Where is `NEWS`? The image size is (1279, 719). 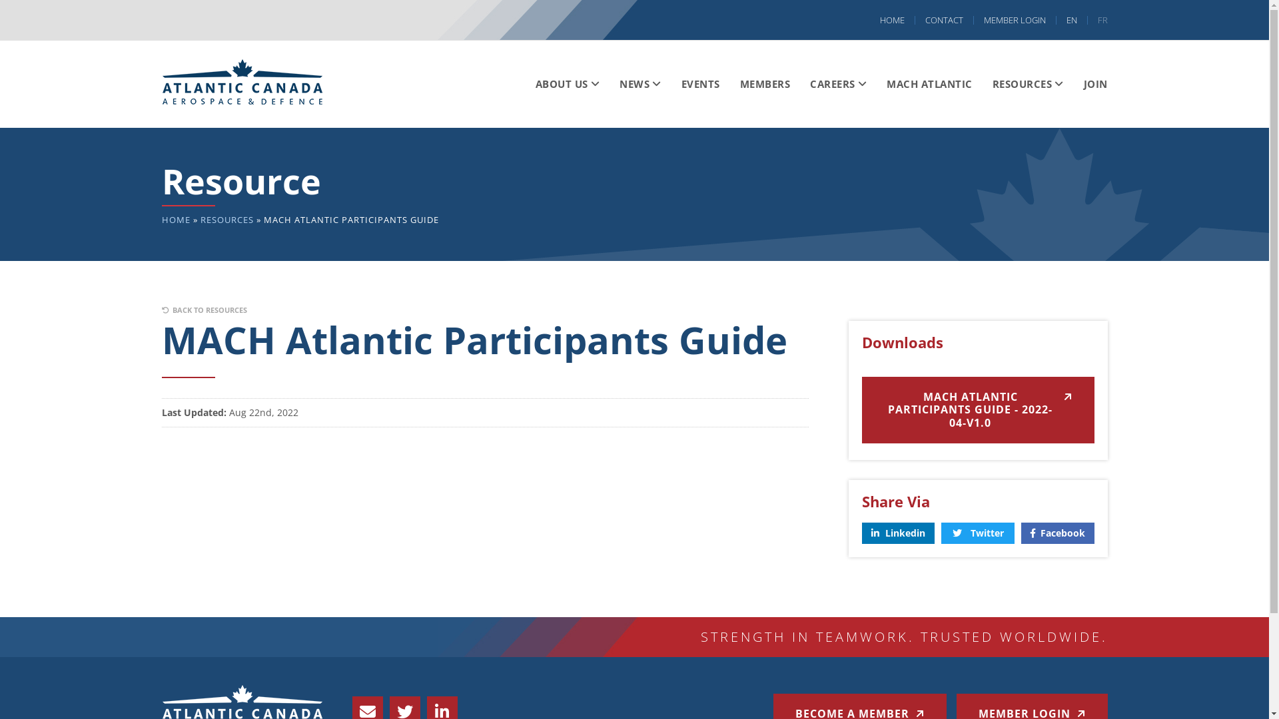 NEWS is located at coordinates (641, 84).